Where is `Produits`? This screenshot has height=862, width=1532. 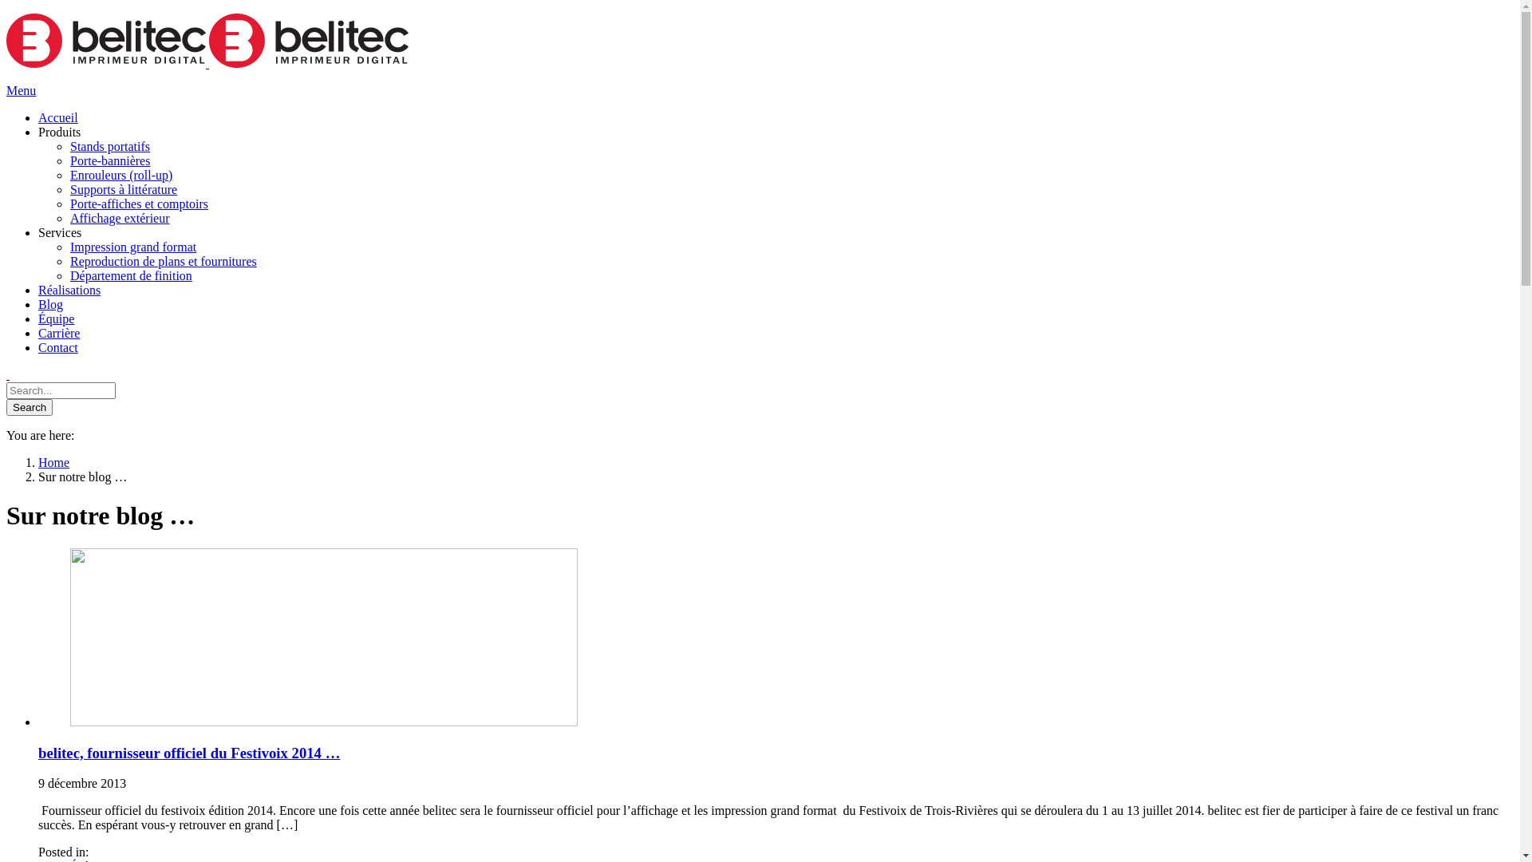
Produits is located at coordinates (776, 132).